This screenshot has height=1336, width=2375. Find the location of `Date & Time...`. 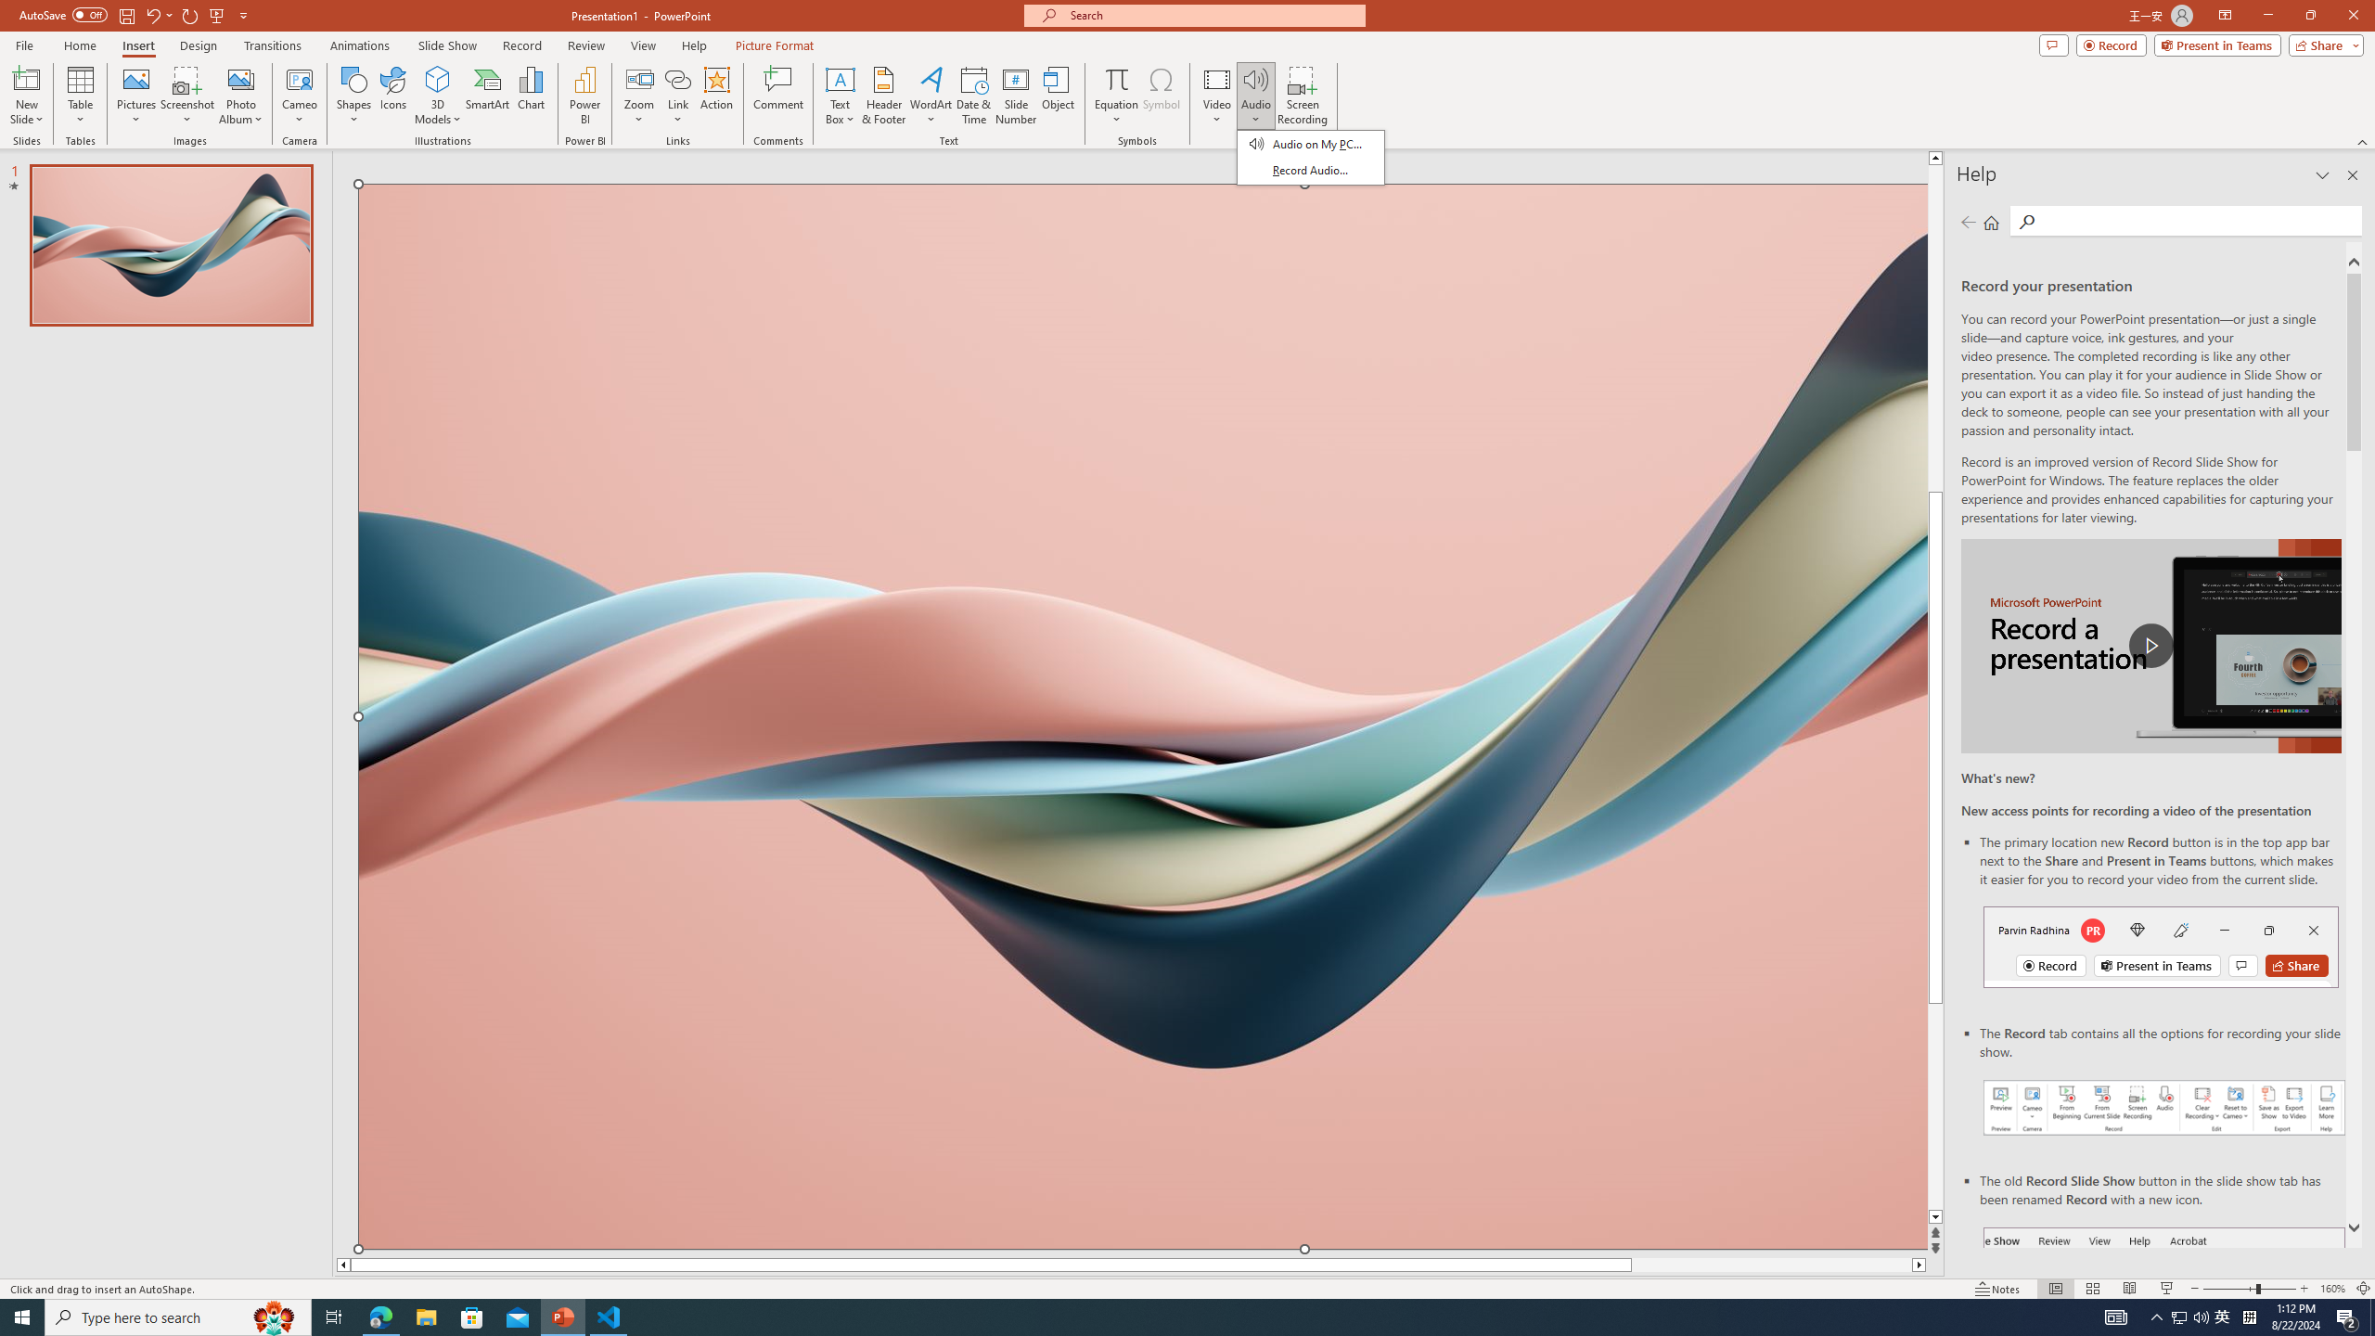

Date & Time... is located at coordinates (974, 96).